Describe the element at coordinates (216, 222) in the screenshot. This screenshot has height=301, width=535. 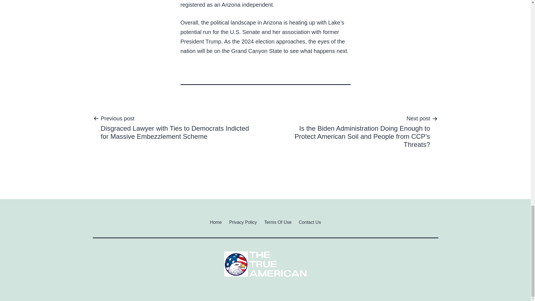
I see `Home` at that location.